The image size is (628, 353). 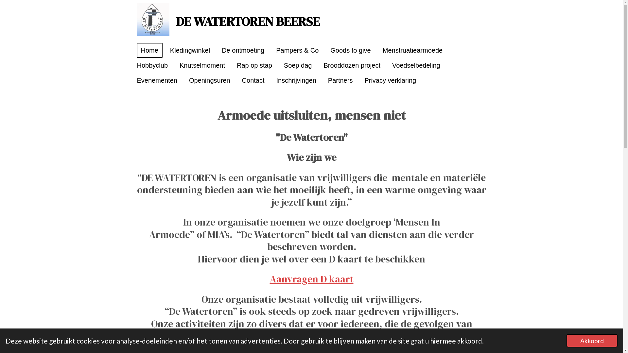 What do you see at coordinates (352, 65) in the screenshot?
I see `Brooddozen project` at bounding box center [352, 65].